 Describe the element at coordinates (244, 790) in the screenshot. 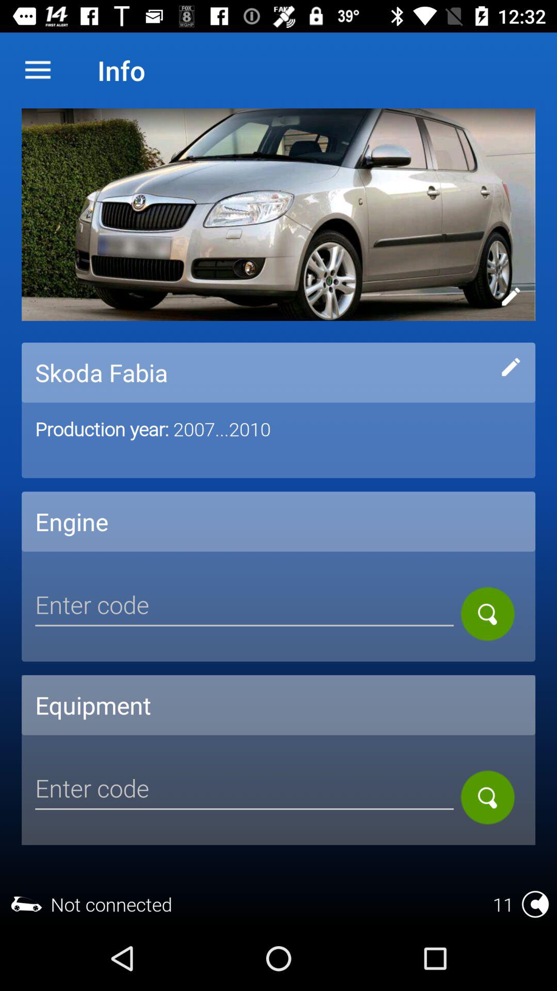

I see `enter equipment code` at that location.